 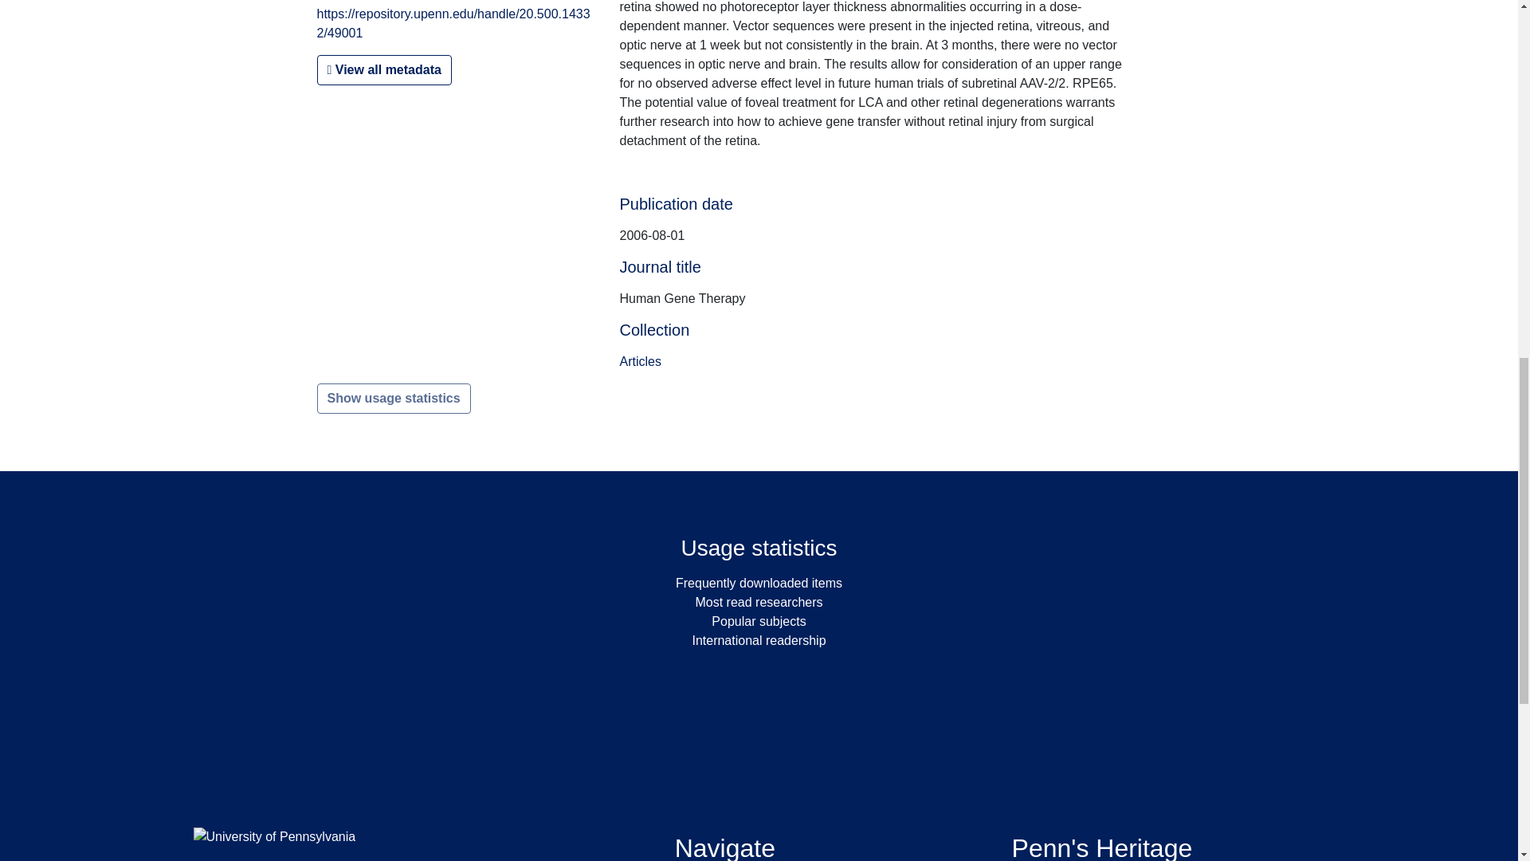 What do you see at coordinates (384, 70) in the screenshot?
I see `View all metadata` at bounding box center [384, 70].